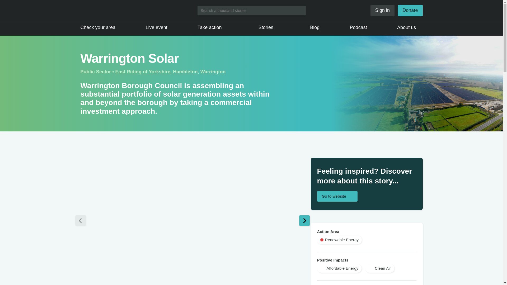 The height and width of the screenshot is (285, 507). I want to click on Stories, so click(269, 27).